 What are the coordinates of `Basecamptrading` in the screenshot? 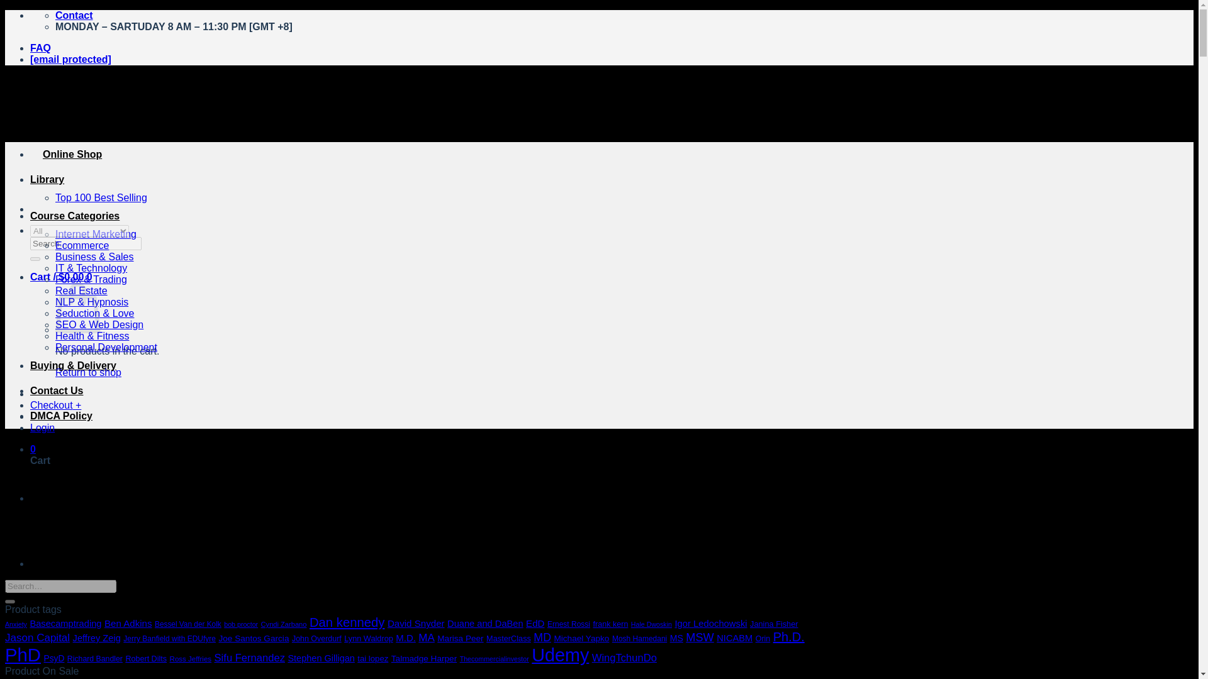 It's located at (65, 624).